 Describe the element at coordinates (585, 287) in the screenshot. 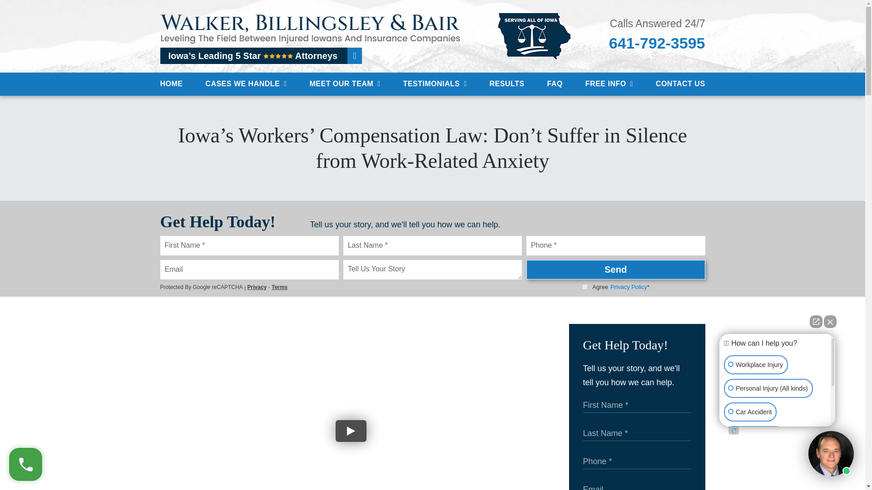

I see `1` at that location.